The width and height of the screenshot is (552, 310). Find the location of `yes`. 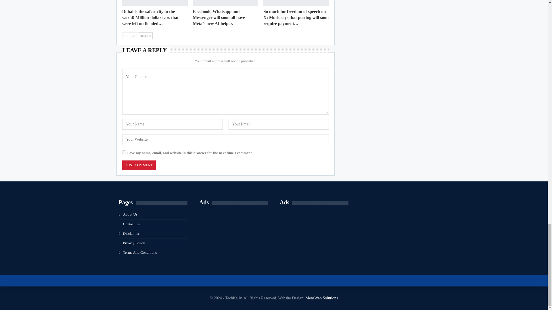

yes is located at coordinates (124, 152).